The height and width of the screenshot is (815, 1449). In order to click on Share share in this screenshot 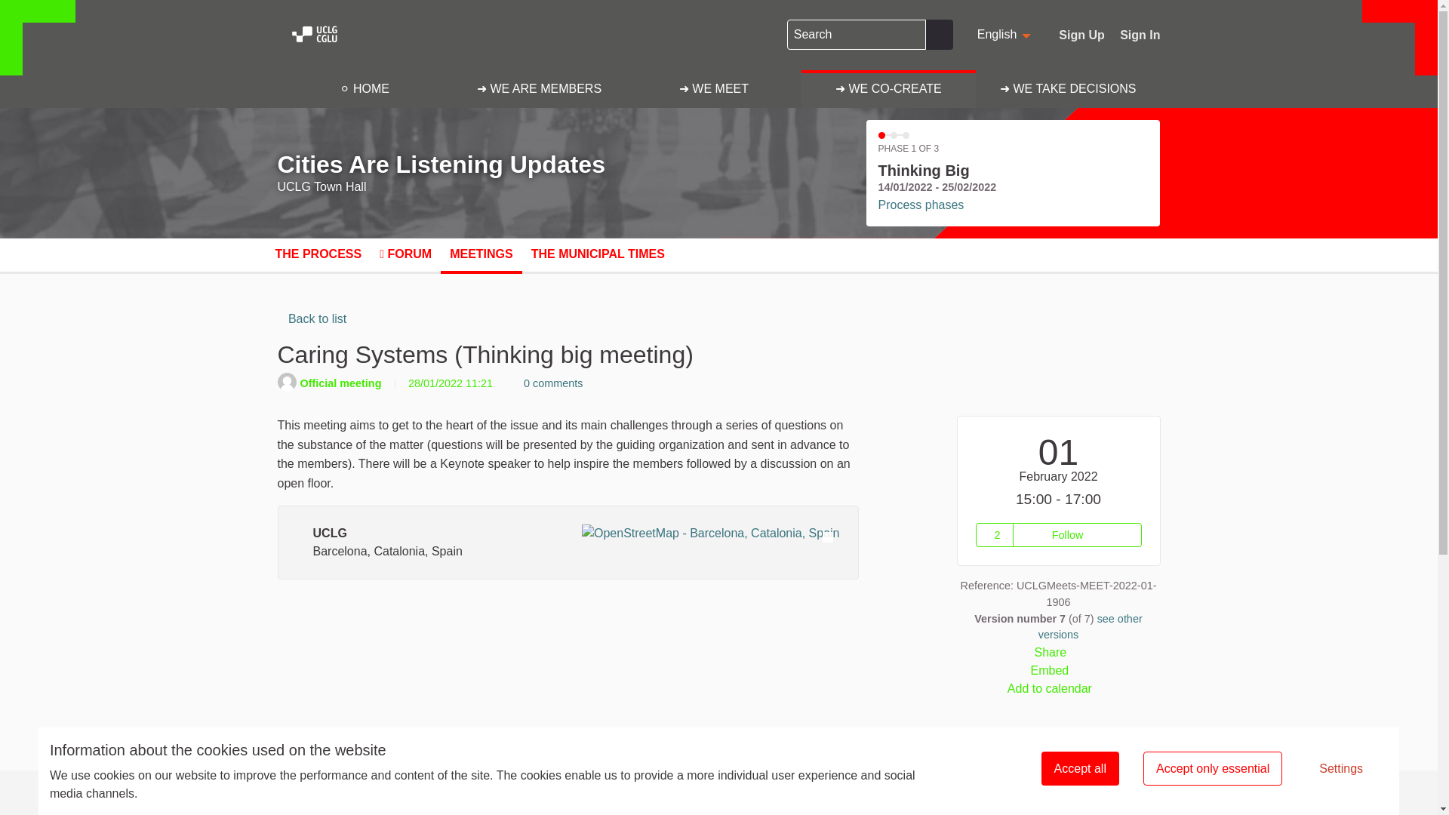, I will do `click(1058, 652)`.